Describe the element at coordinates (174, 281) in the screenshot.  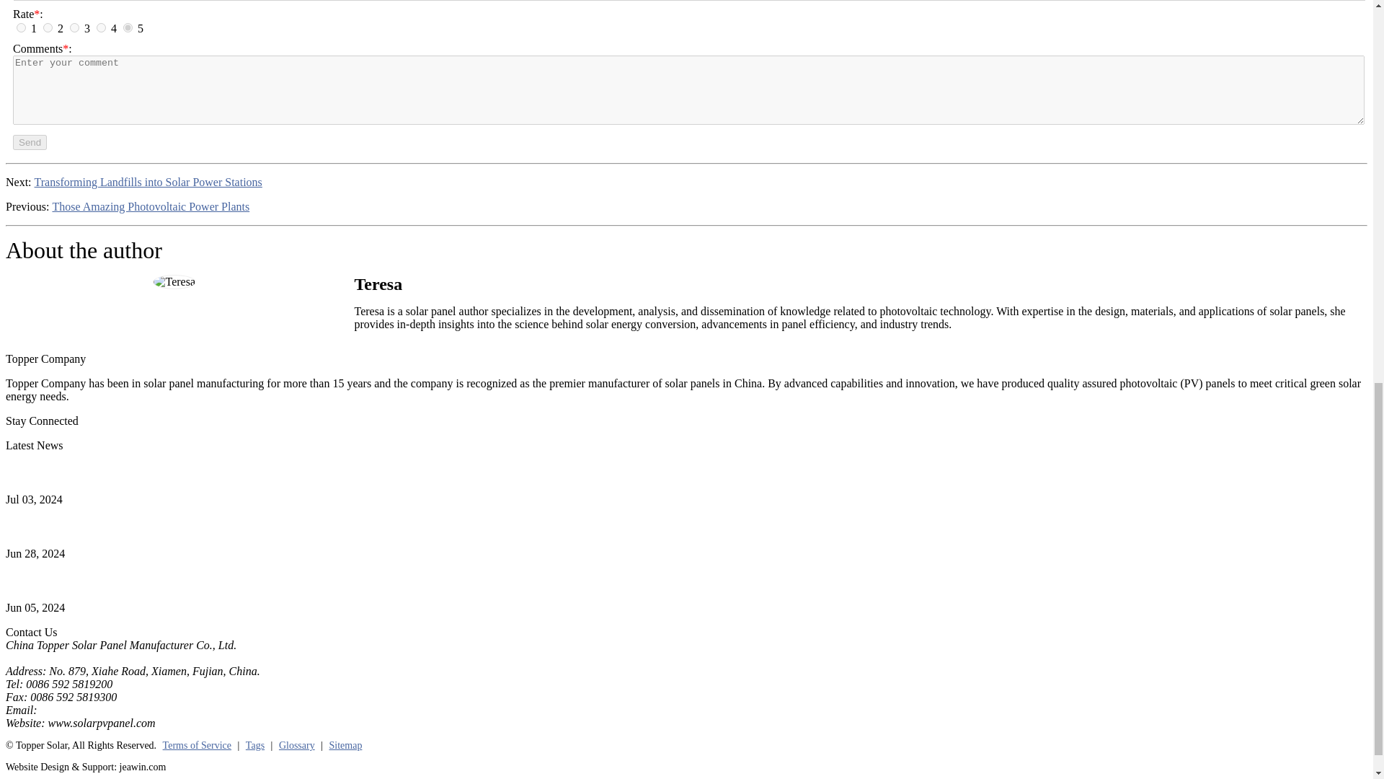
I see `Teresa` at that location.